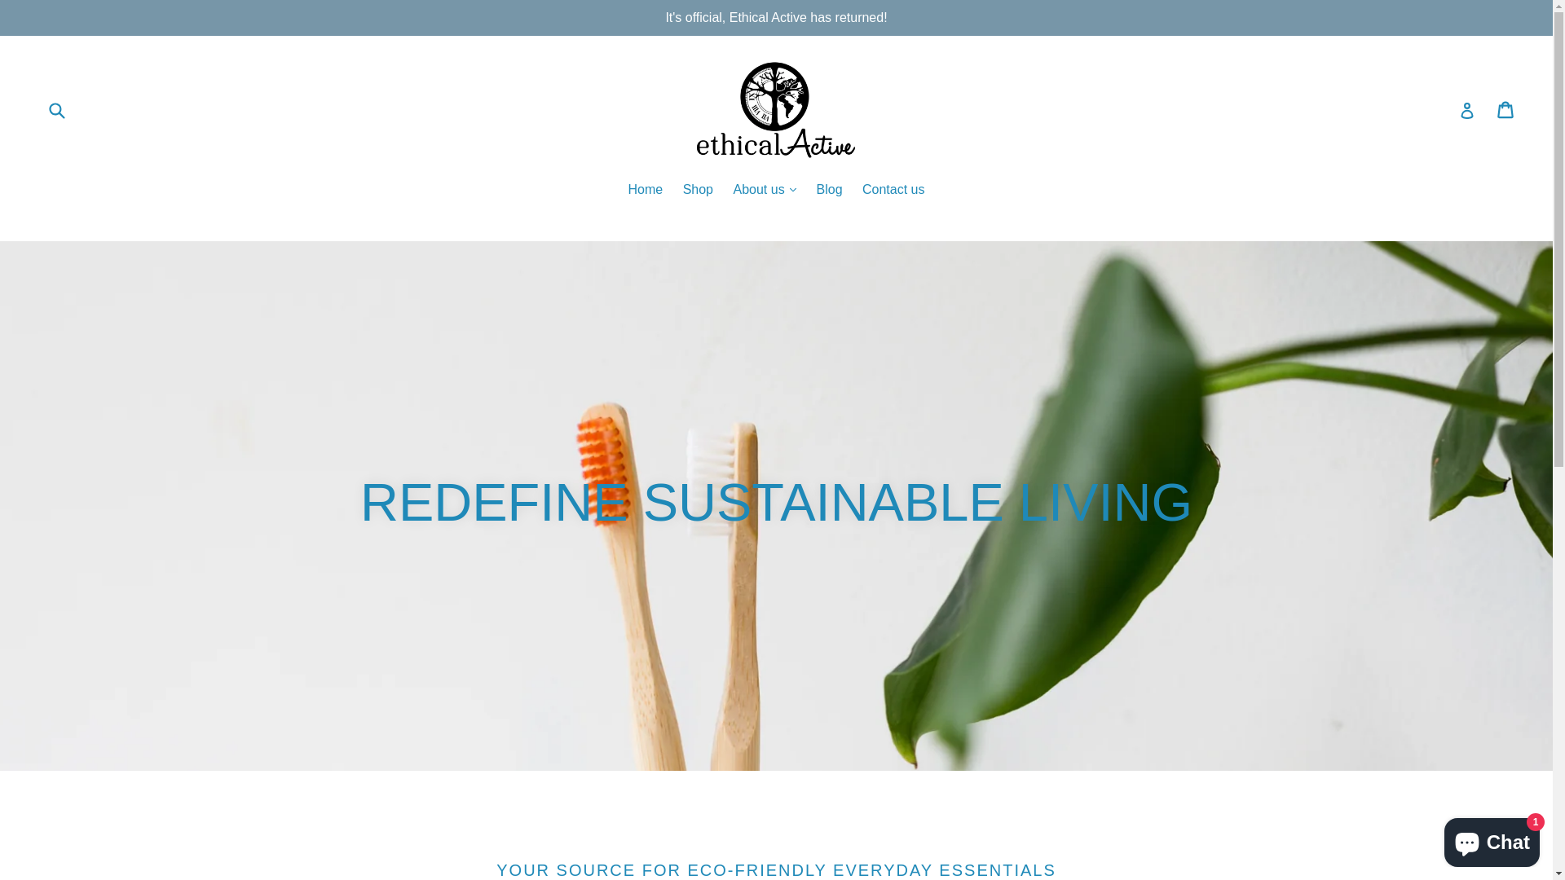 The height and width of the screenshot is (880, 1565). What do you see at coordinates (56, 109) in the screenshot?
I see `Submit` at bounding box center [56, 109].